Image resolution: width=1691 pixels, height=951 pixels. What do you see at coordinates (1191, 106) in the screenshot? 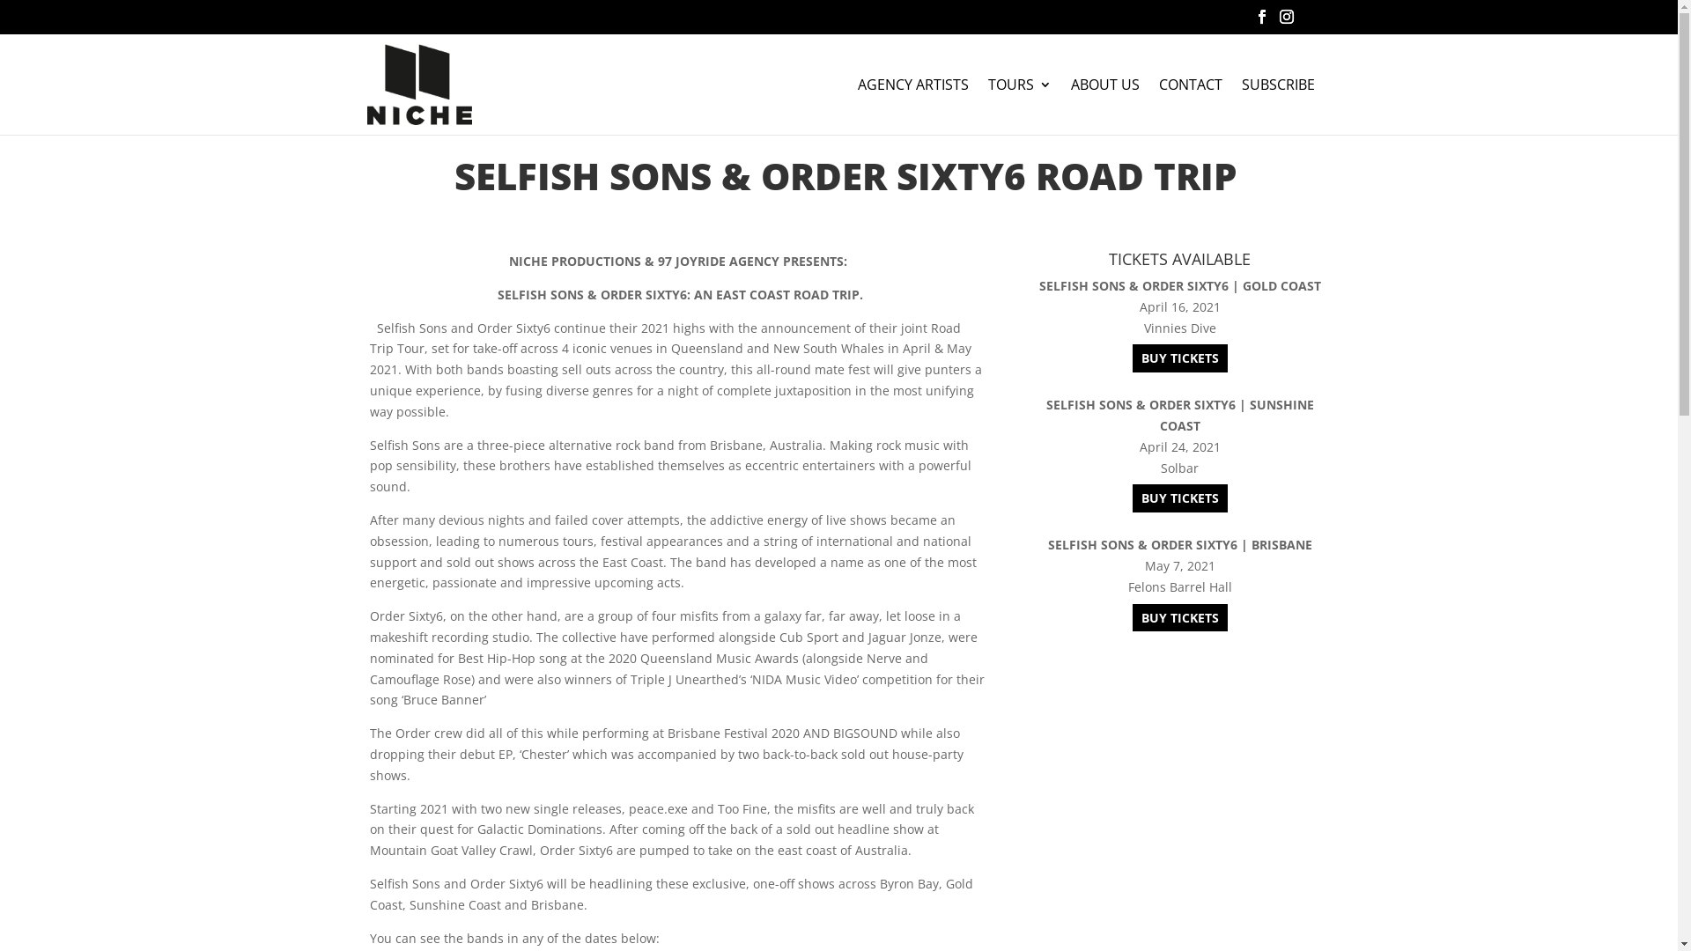
I see `CONTACT` at bounding box center [1191, 106].